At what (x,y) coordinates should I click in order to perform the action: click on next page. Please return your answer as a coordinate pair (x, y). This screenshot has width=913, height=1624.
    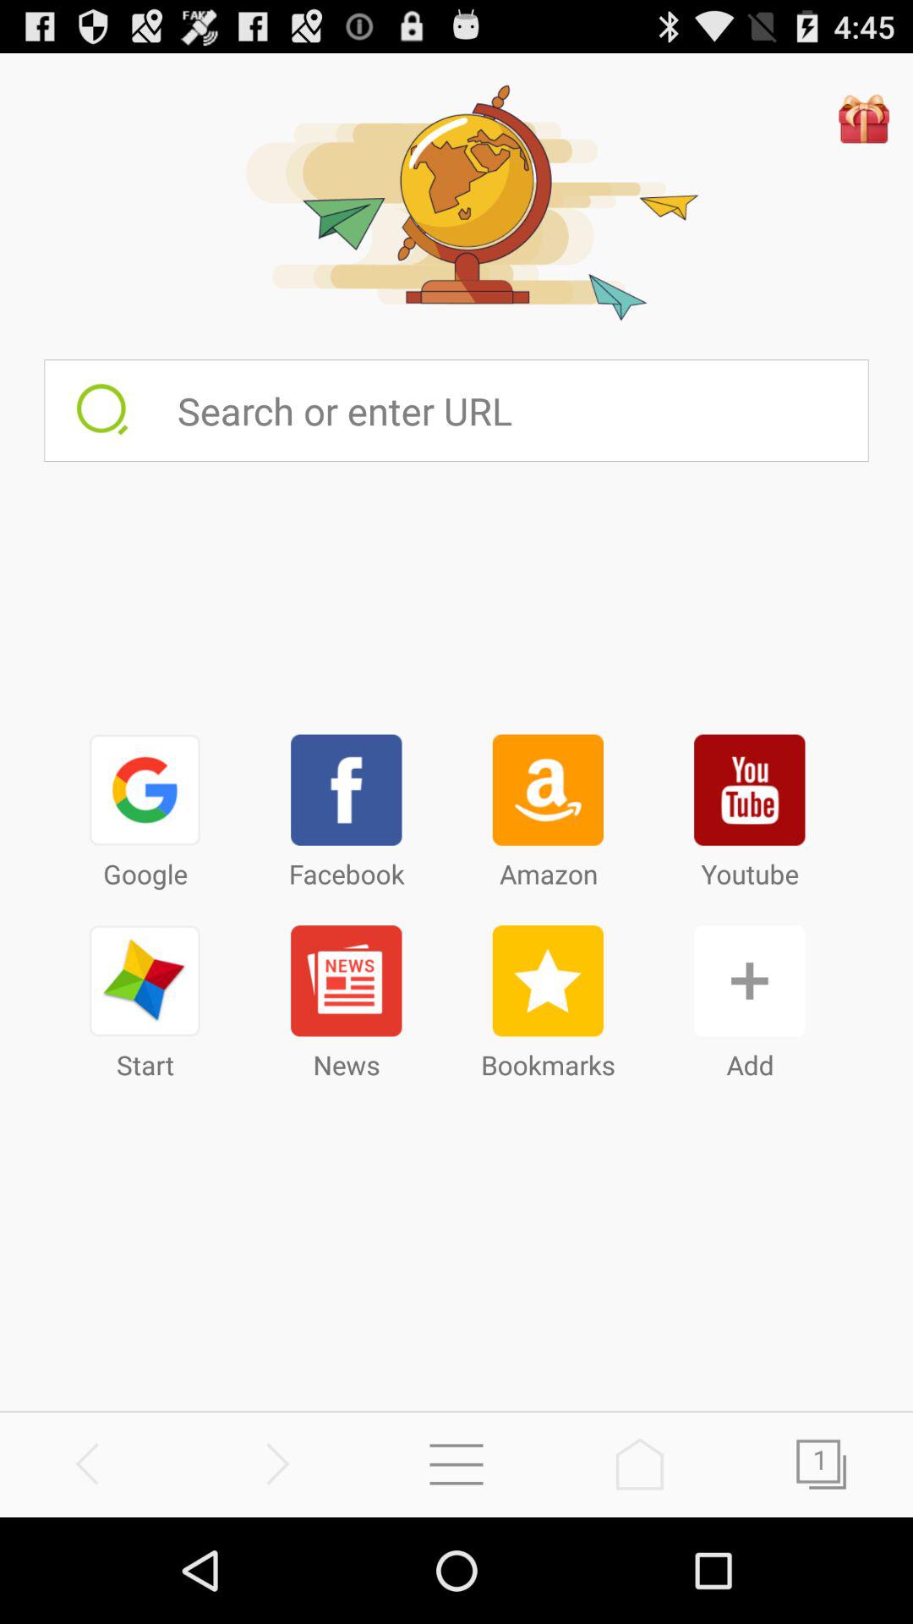
    Looking at the image, I should click on (822, 1463).